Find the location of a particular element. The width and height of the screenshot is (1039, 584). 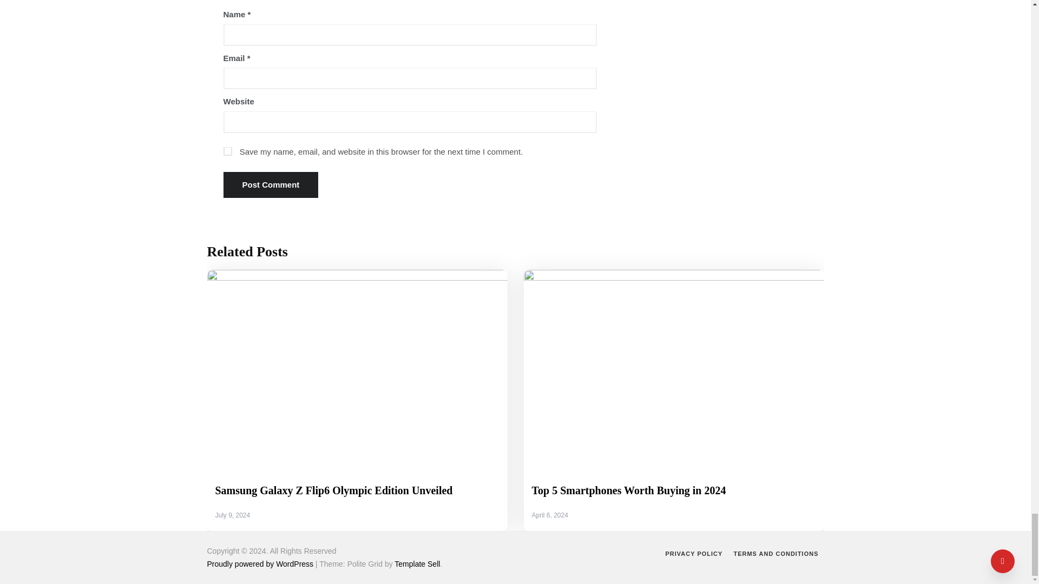

Samsung Galaxy Z Flip6 Olympic Edition Unveiled is located at coordinates (334, 490).